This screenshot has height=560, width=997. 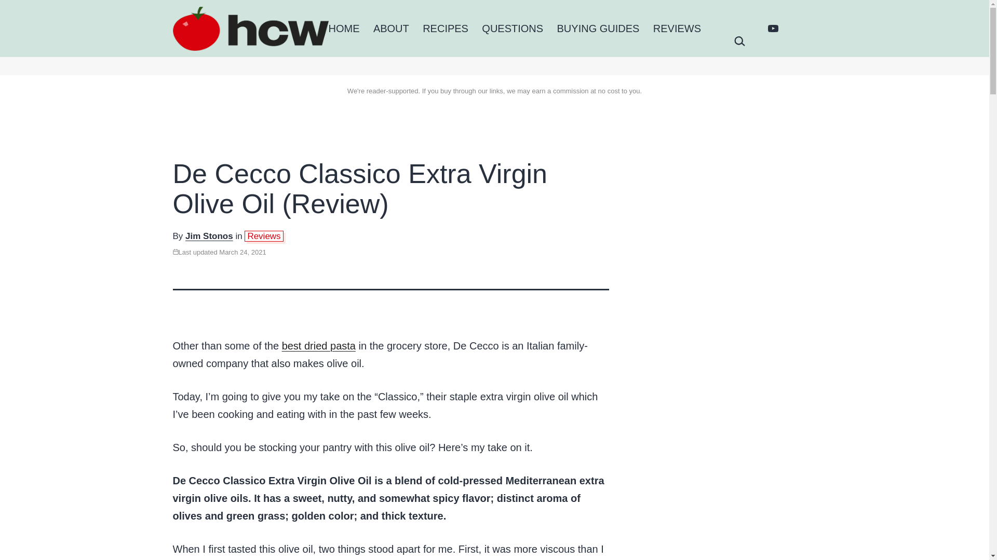 I want to click on YOUTUBE, so click(x=773, y=28).